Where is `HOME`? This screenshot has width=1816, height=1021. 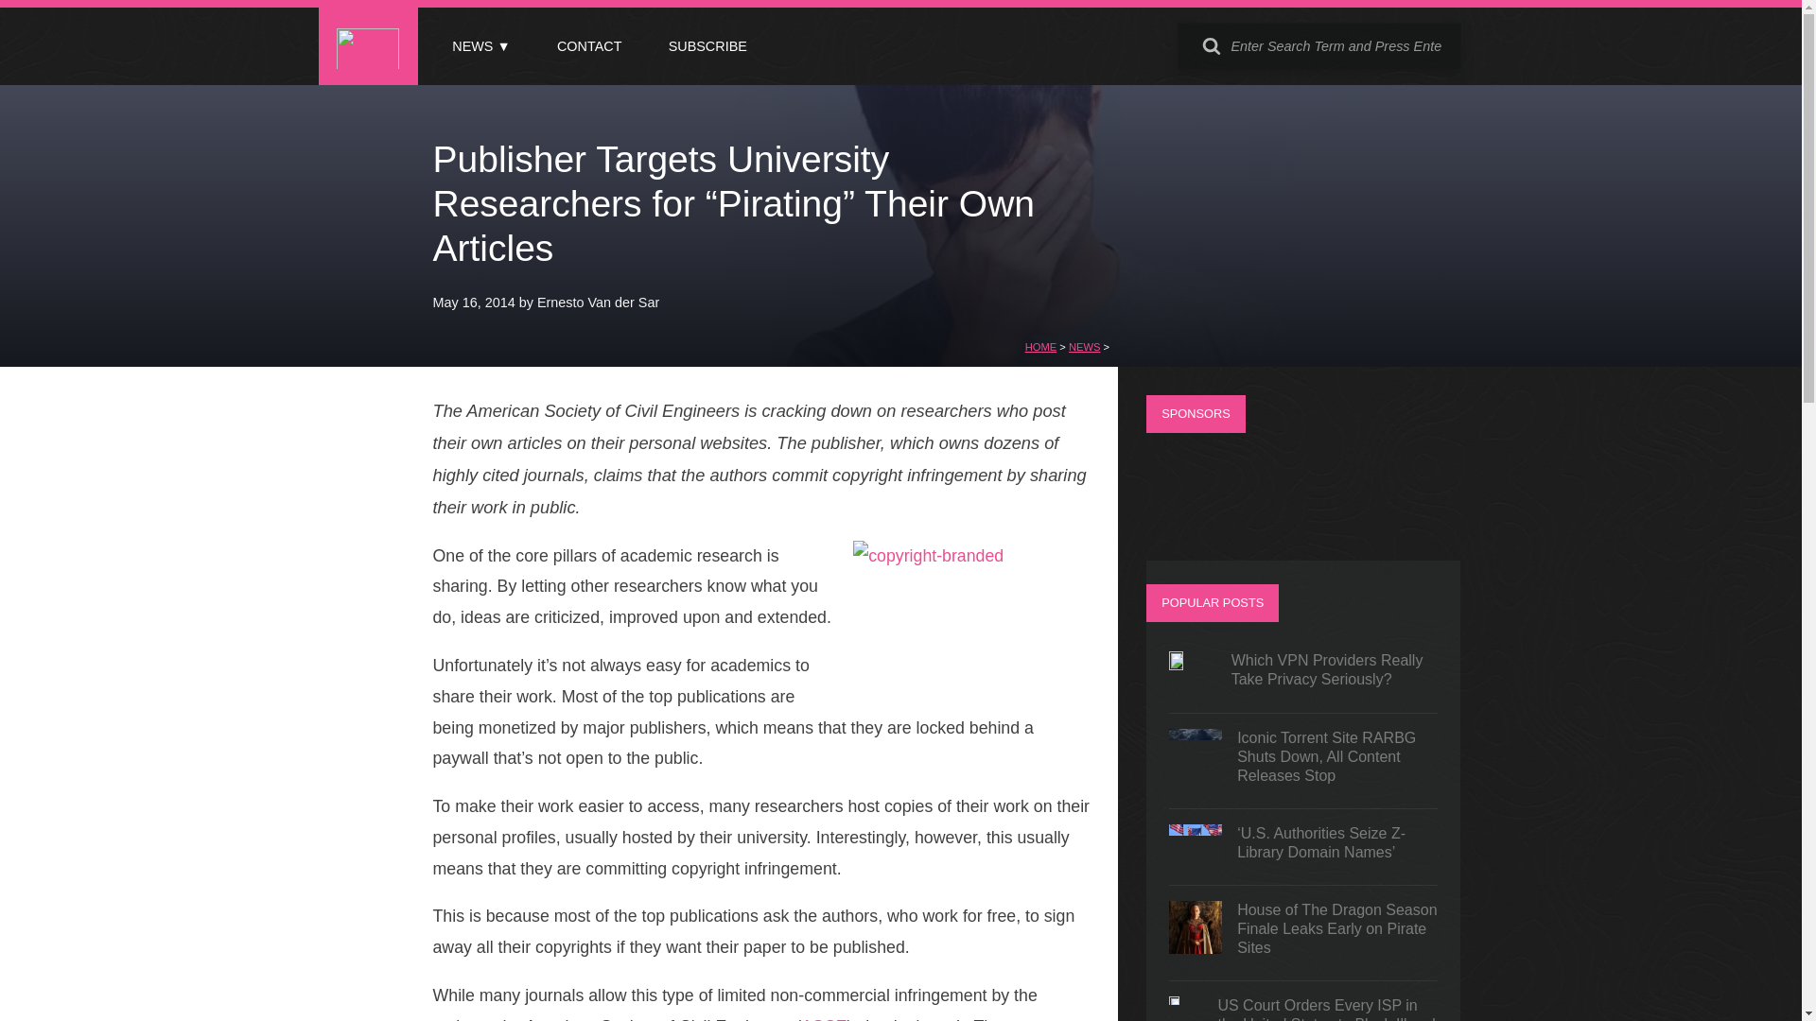 HOME is located at coordinates (1040, 346).